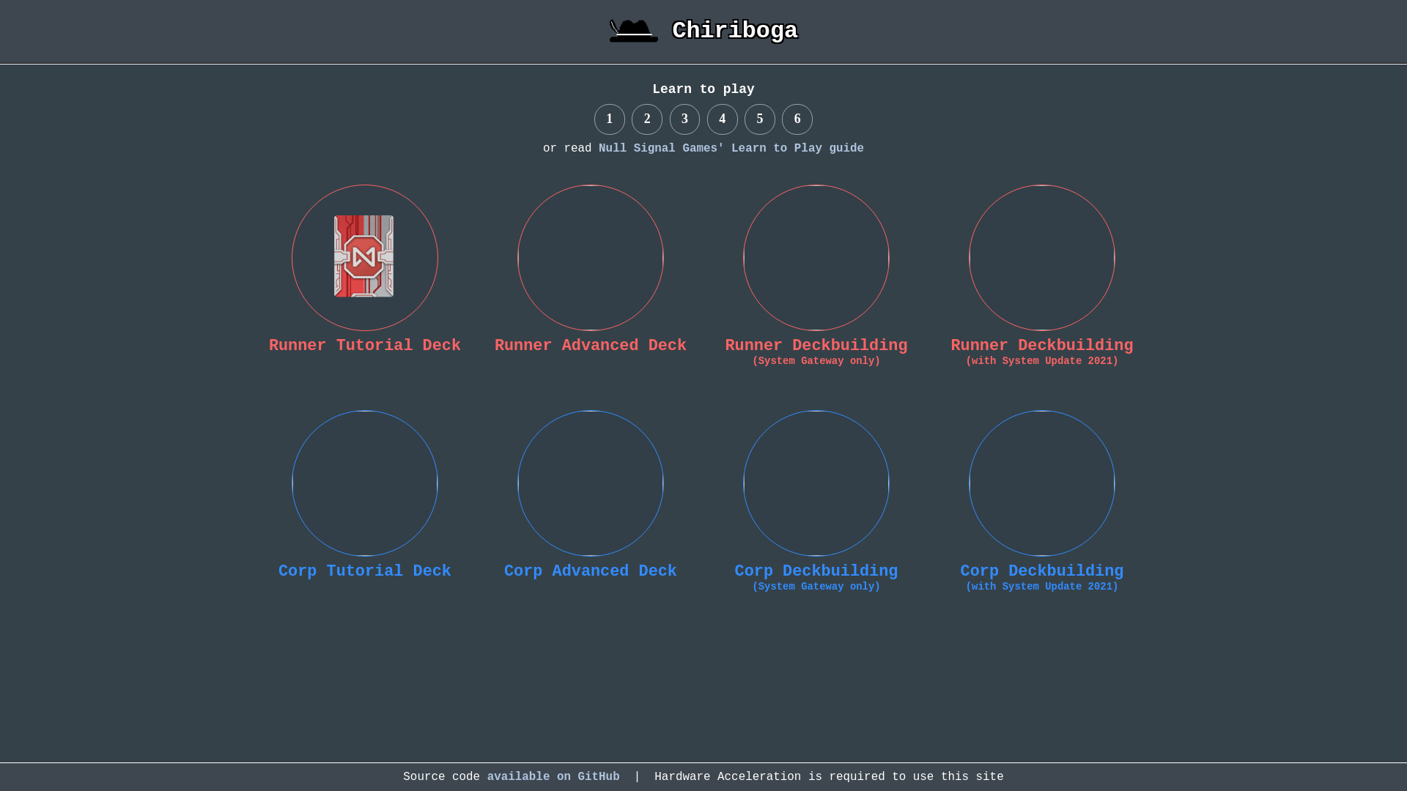 This screenshot has width=1407, height=791. Describe the element at coordinates (685, 119) in the screenshot. I see `3` at that location.